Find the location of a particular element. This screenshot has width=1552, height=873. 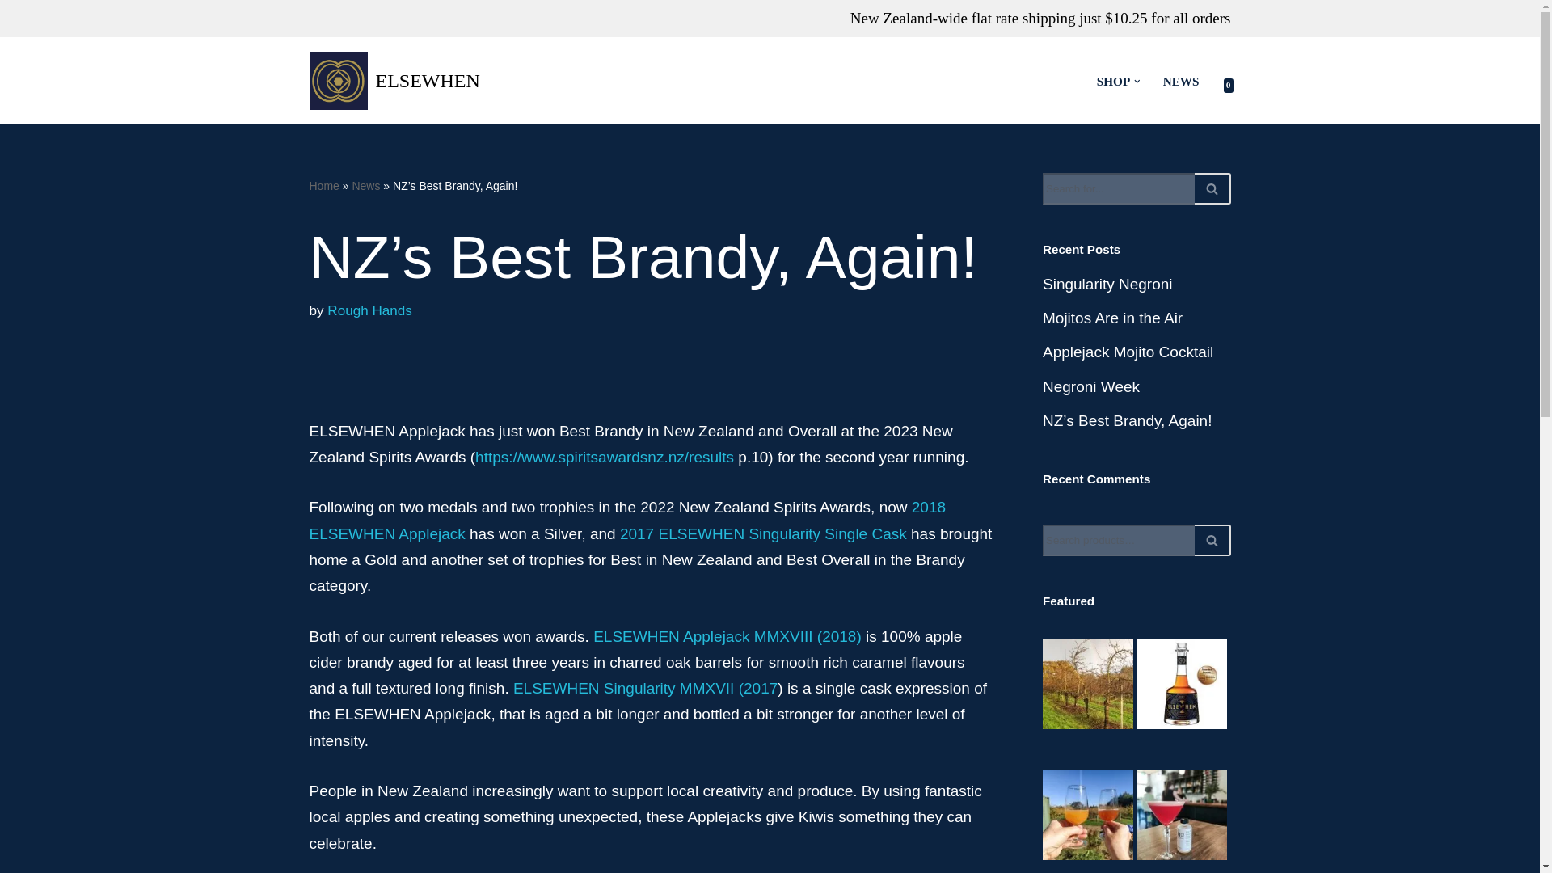

Rough Hands is located at coordinates (370, 310).